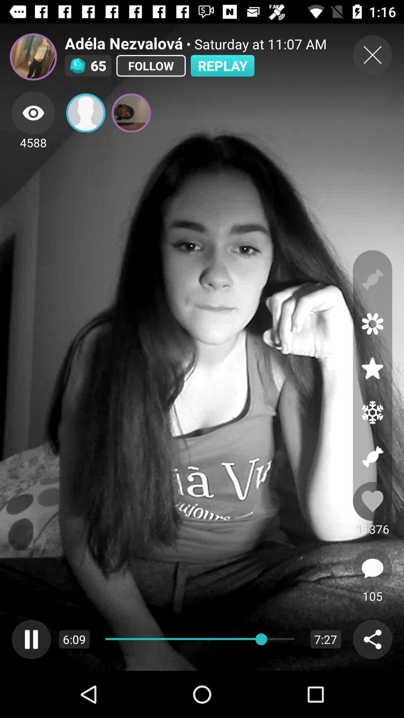 The height and width of the screenshot is (718, 404). I want to click on edit the photo, so click(373, 324).